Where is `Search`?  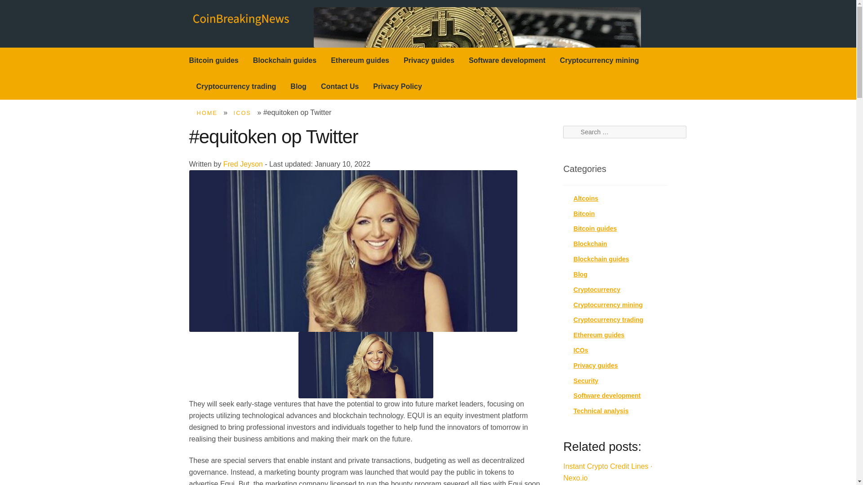 Search is located at coordinates (577, 132).